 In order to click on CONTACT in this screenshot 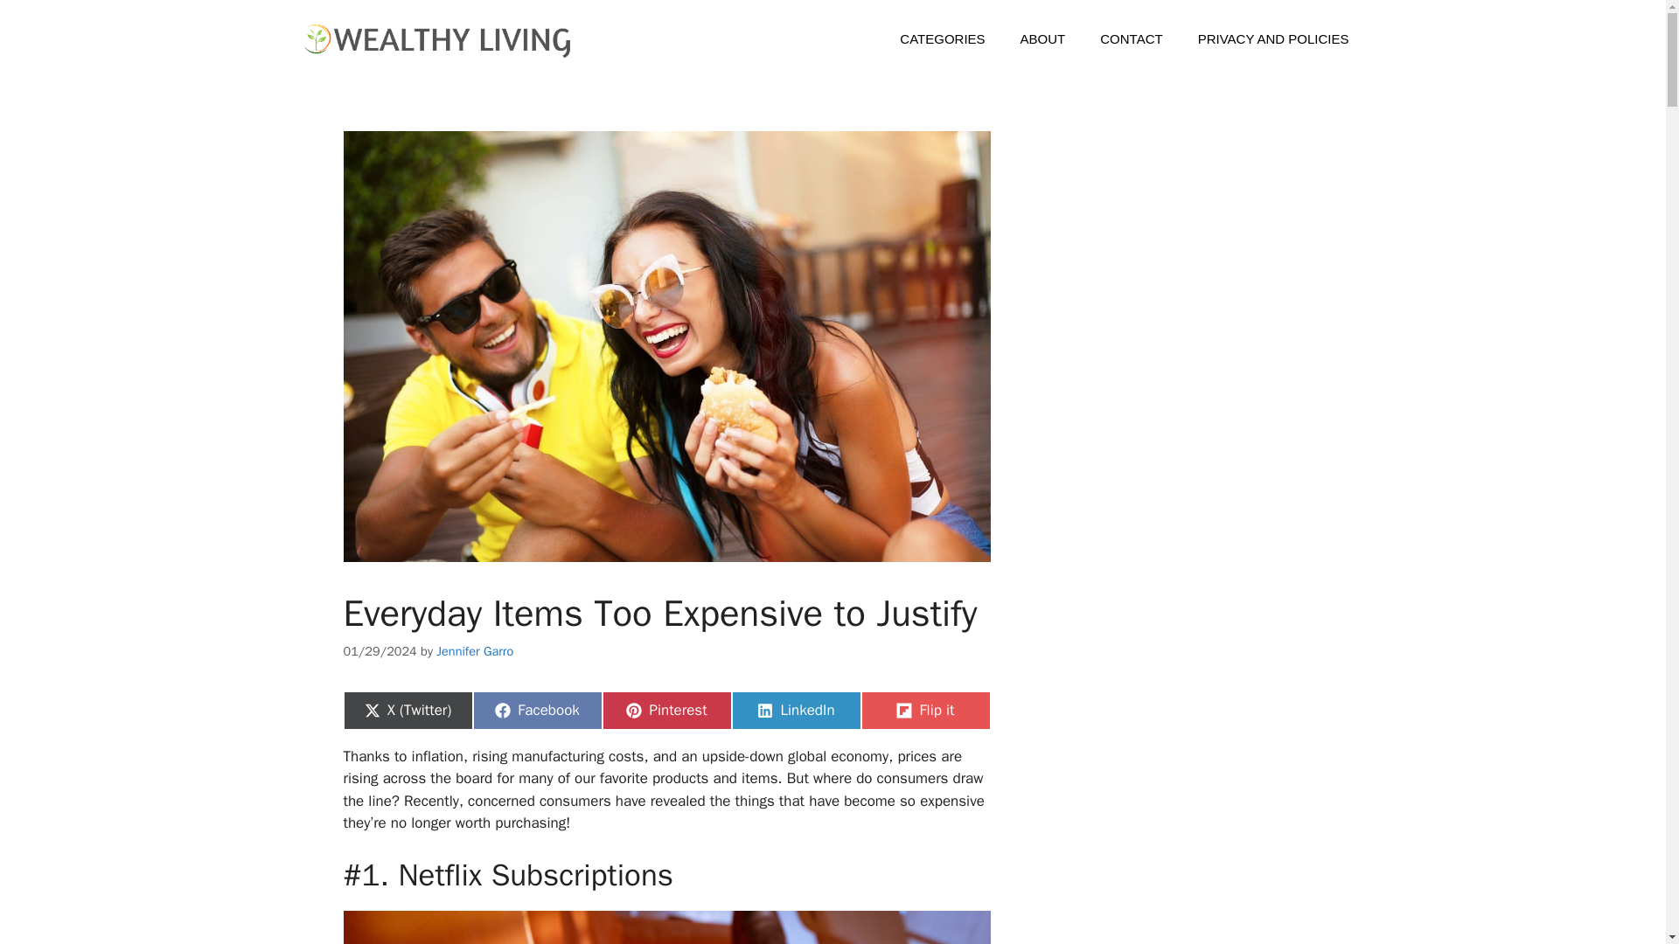, I will do `click(1132, 39)`.